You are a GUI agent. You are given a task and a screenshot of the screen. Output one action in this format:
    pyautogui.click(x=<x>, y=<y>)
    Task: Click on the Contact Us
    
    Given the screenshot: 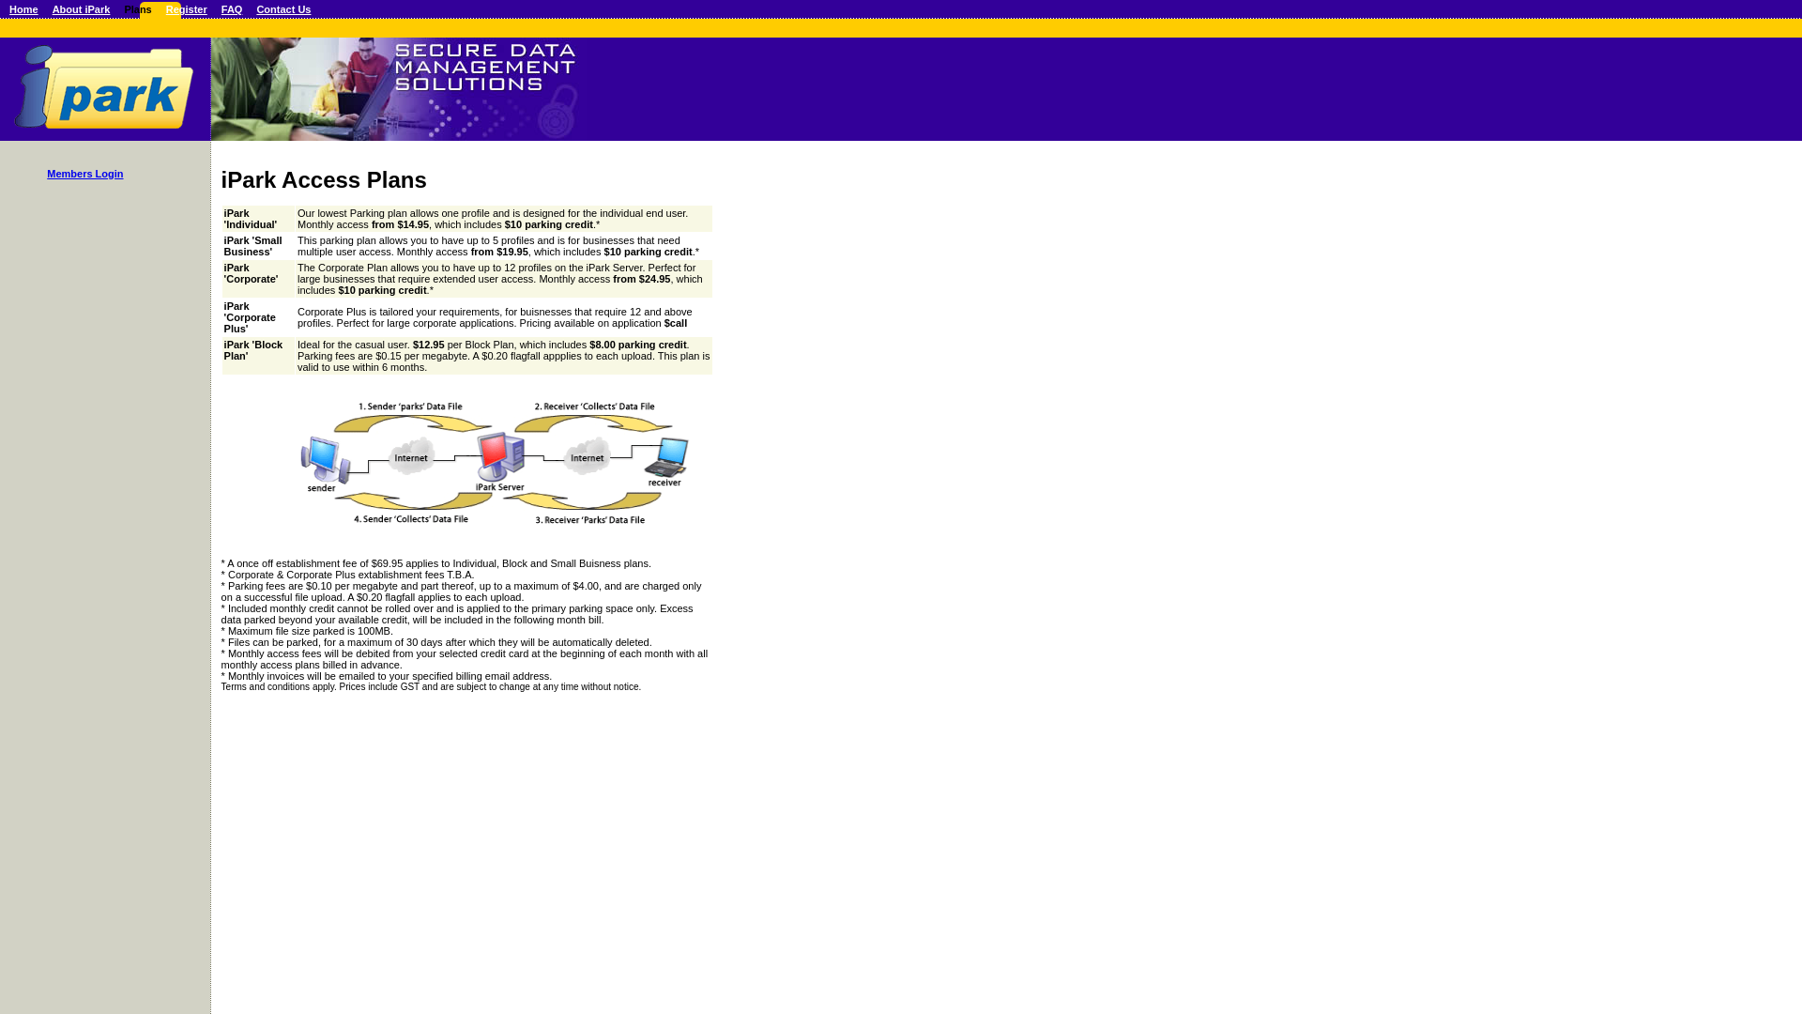 What is the action you would take?
    pyautogui.click(x=283, y=9)
    